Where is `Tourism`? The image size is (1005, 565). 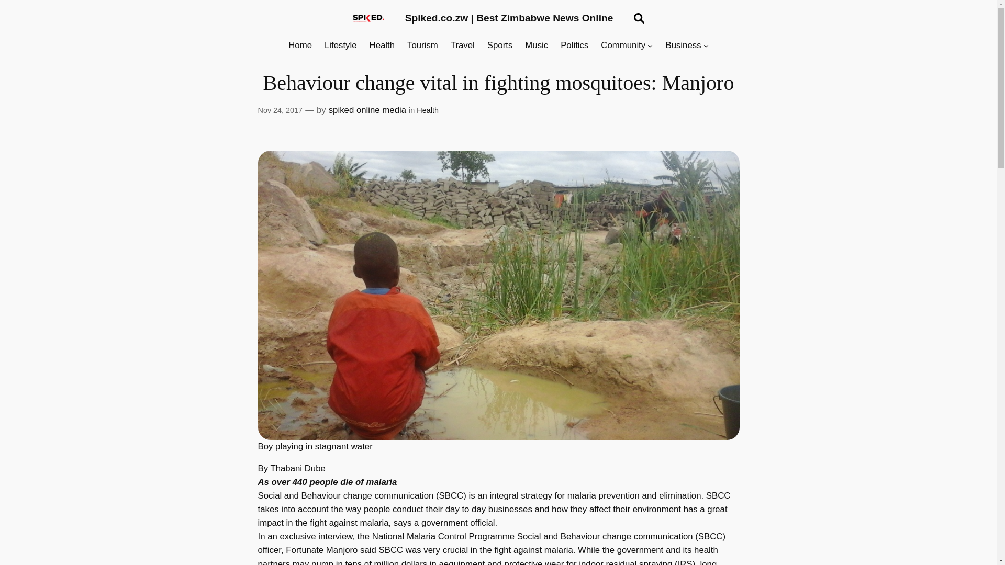 Tourism is located at coordinates (422, 46).